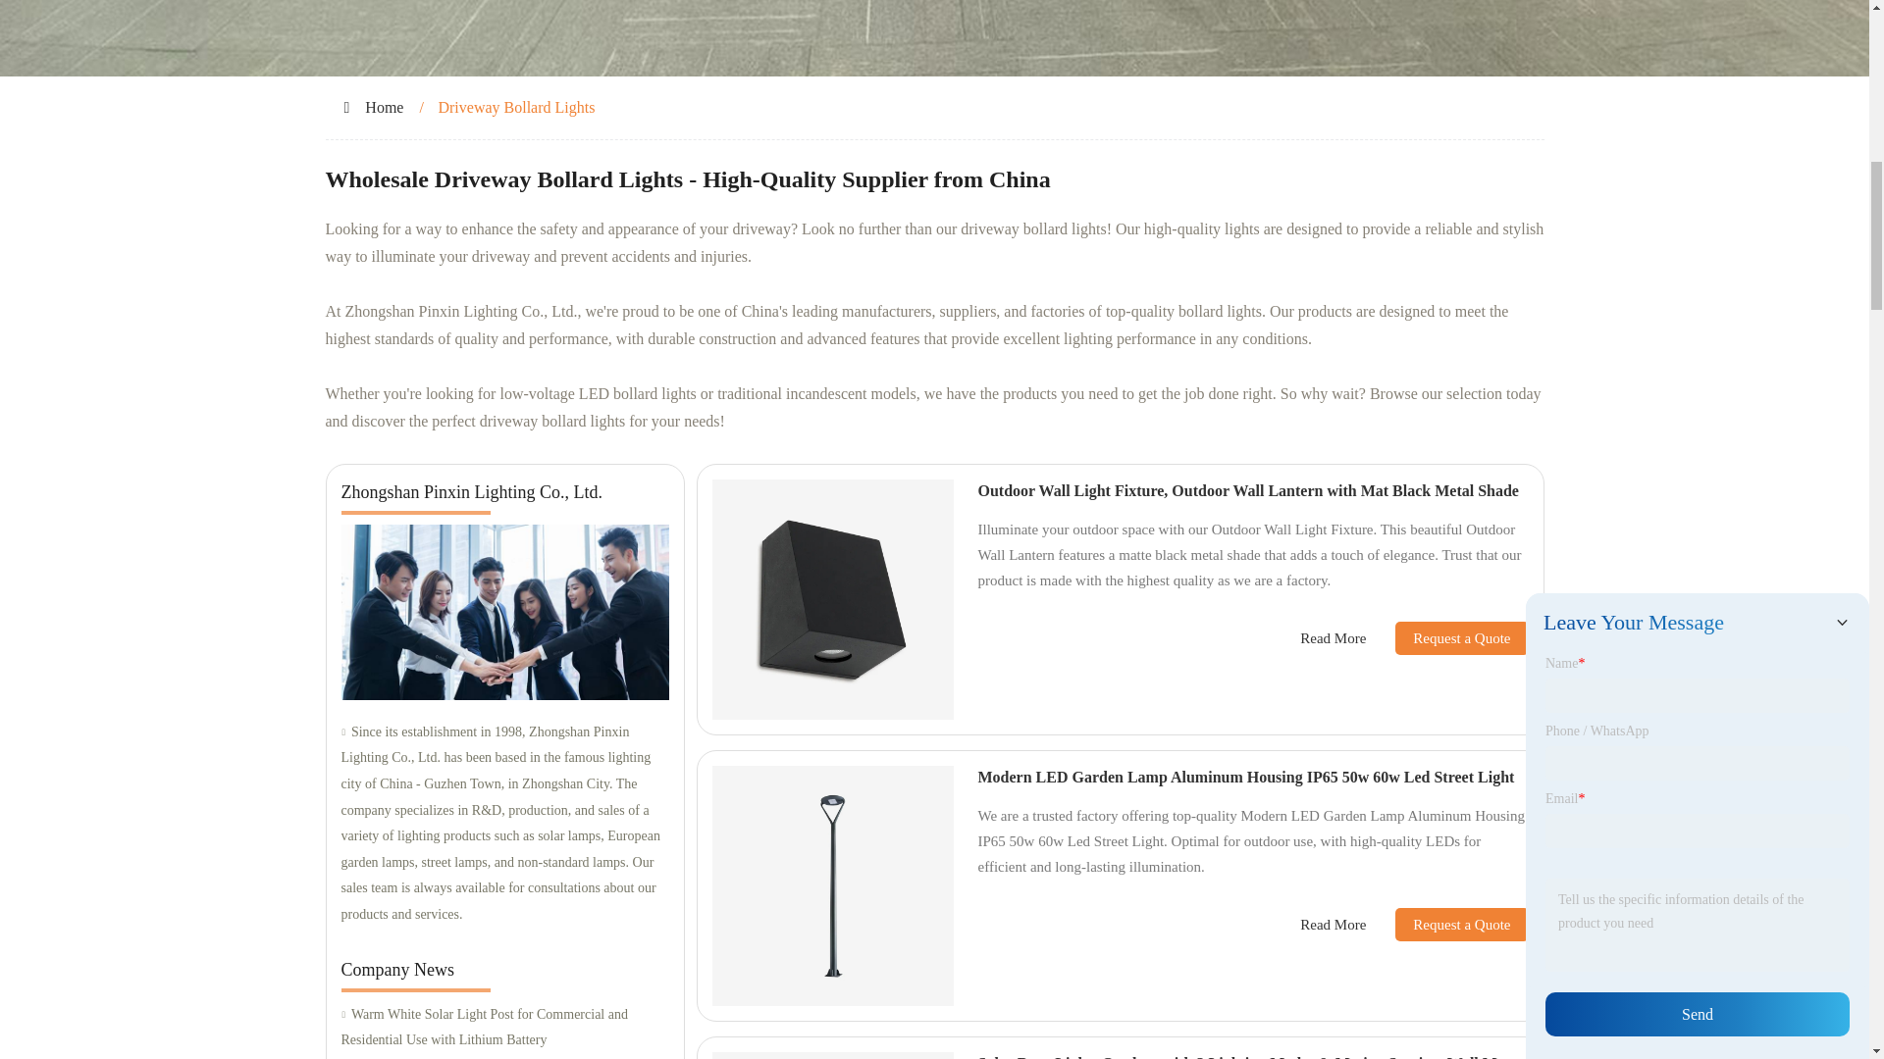  I want to click on Request a Quote, so click(1446, 924).